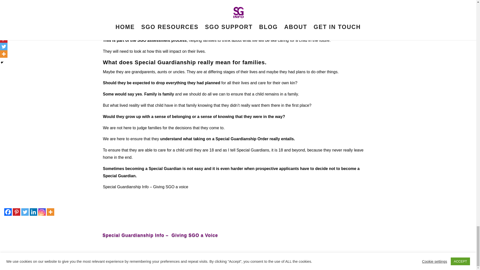  Describe the element at coordinates (42, 212) in the screenshot. I see `Instagram` at that location.